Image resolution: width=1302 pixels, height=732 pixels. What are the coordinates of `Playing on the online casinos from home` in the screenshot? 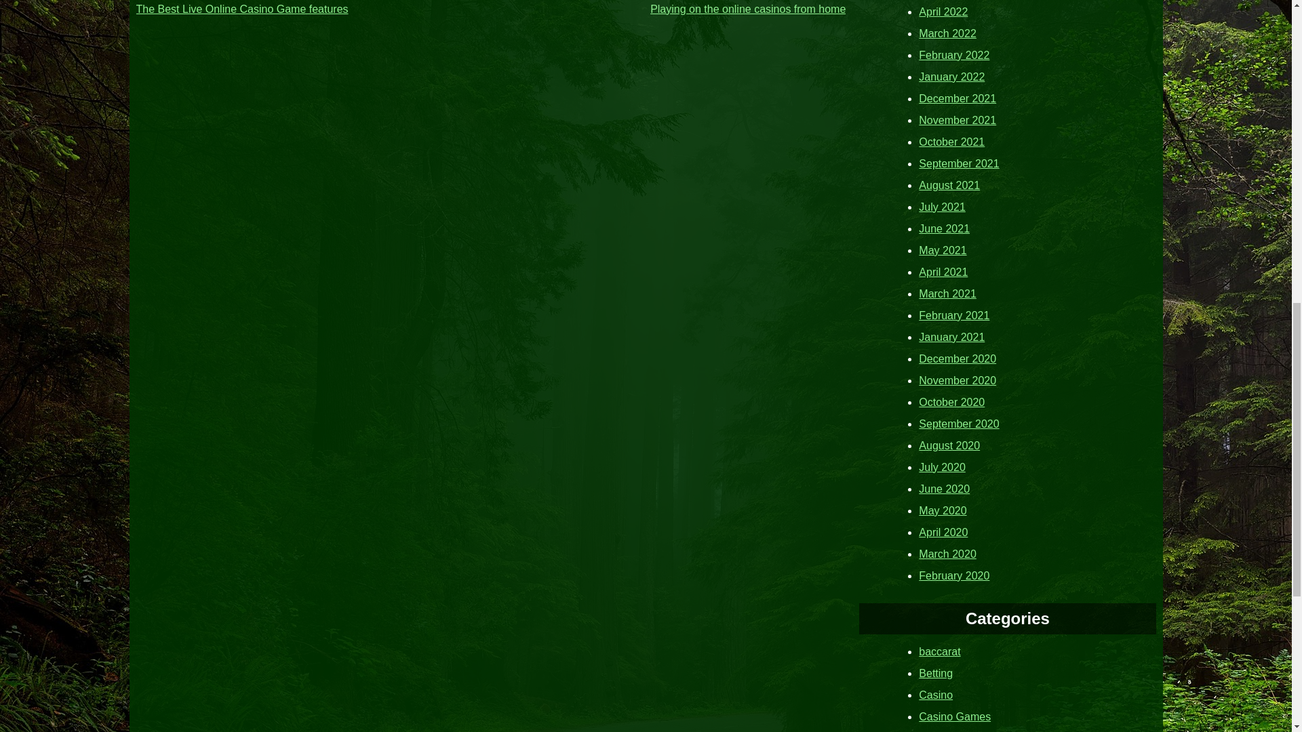 It's located at (747, 8).